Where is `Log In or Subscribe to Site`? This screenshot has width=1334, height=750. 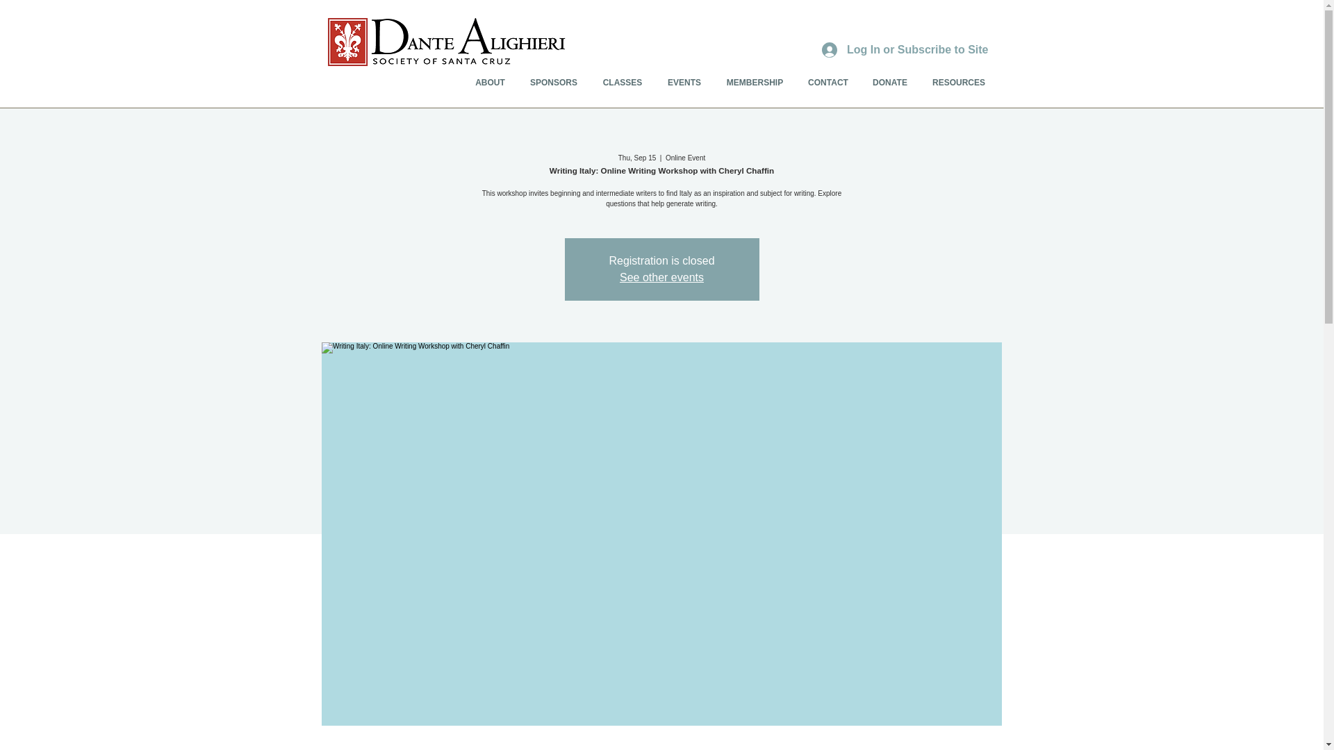 Log In or Subscribe to Site is located at coordinates (905, 50).